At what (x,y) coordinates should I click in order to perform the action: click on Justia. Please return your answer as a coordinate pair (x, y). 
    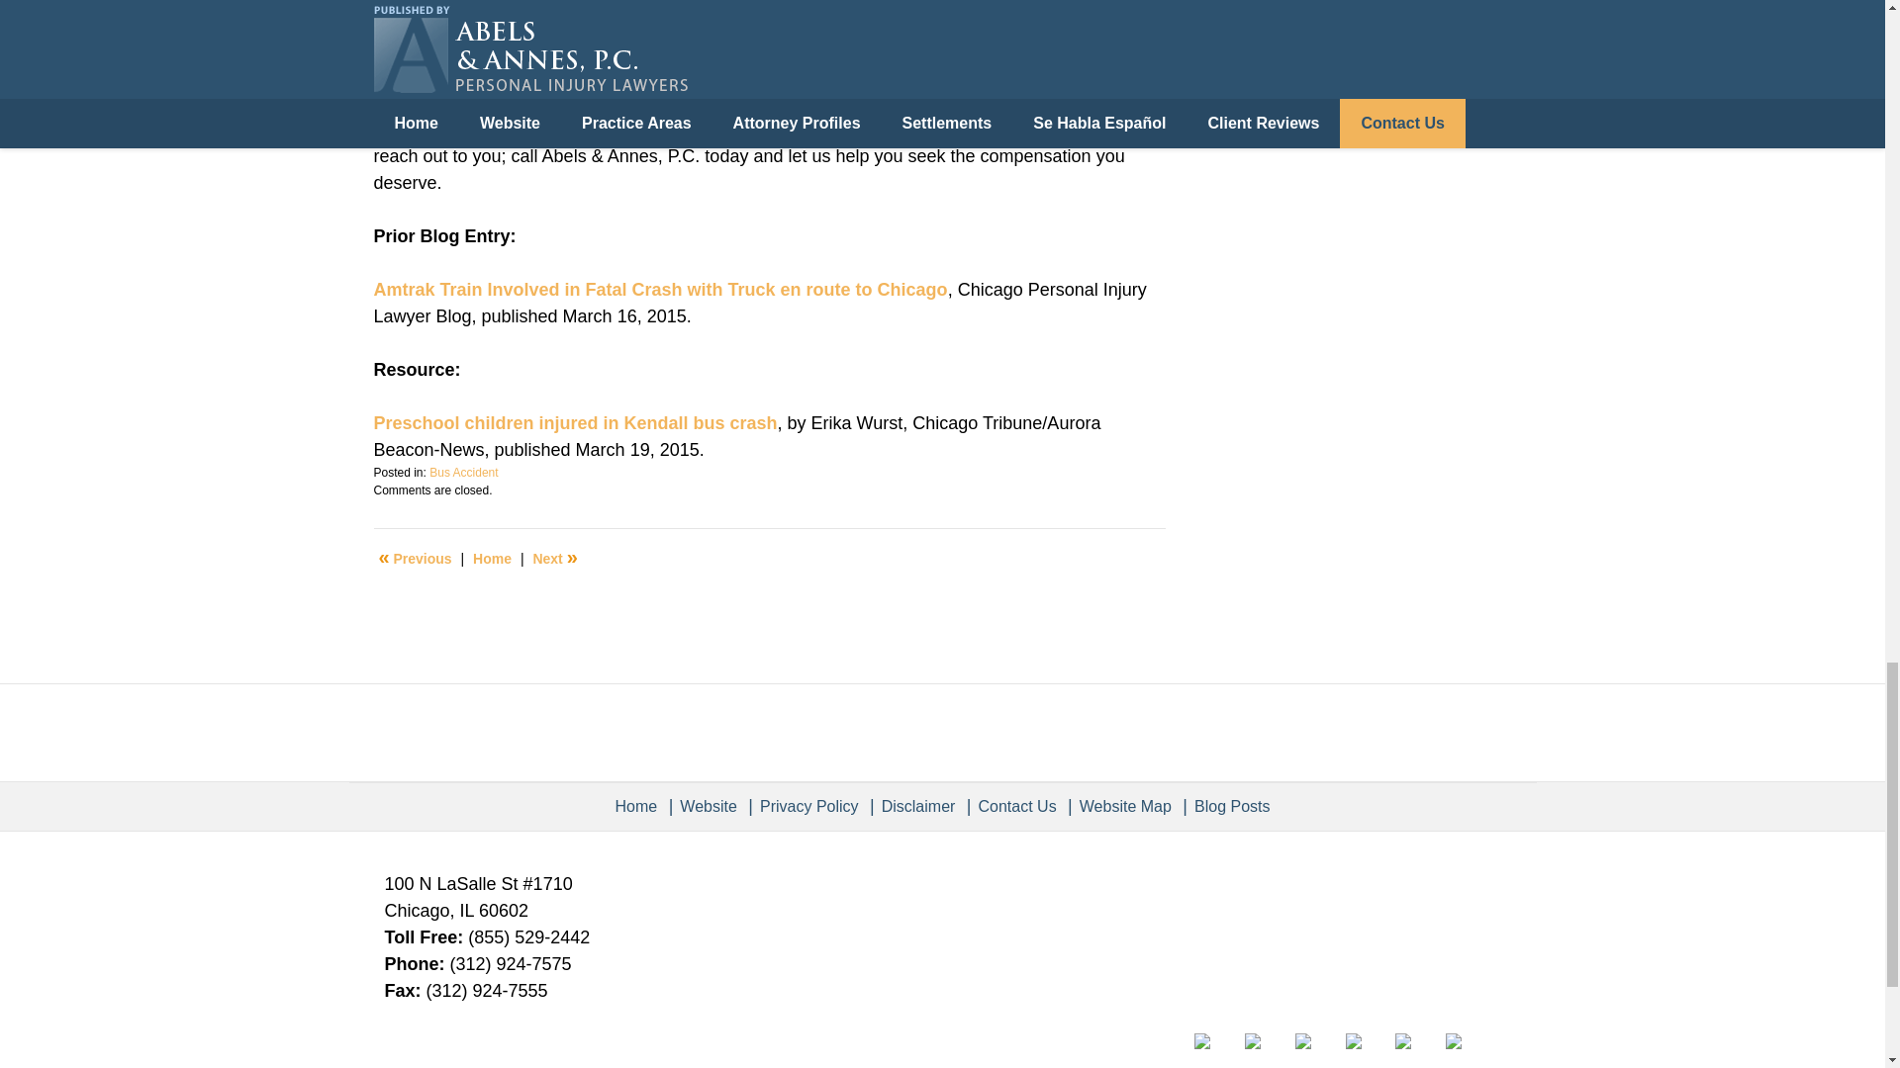
    Looking at the image, I should click on (1368, 1040).